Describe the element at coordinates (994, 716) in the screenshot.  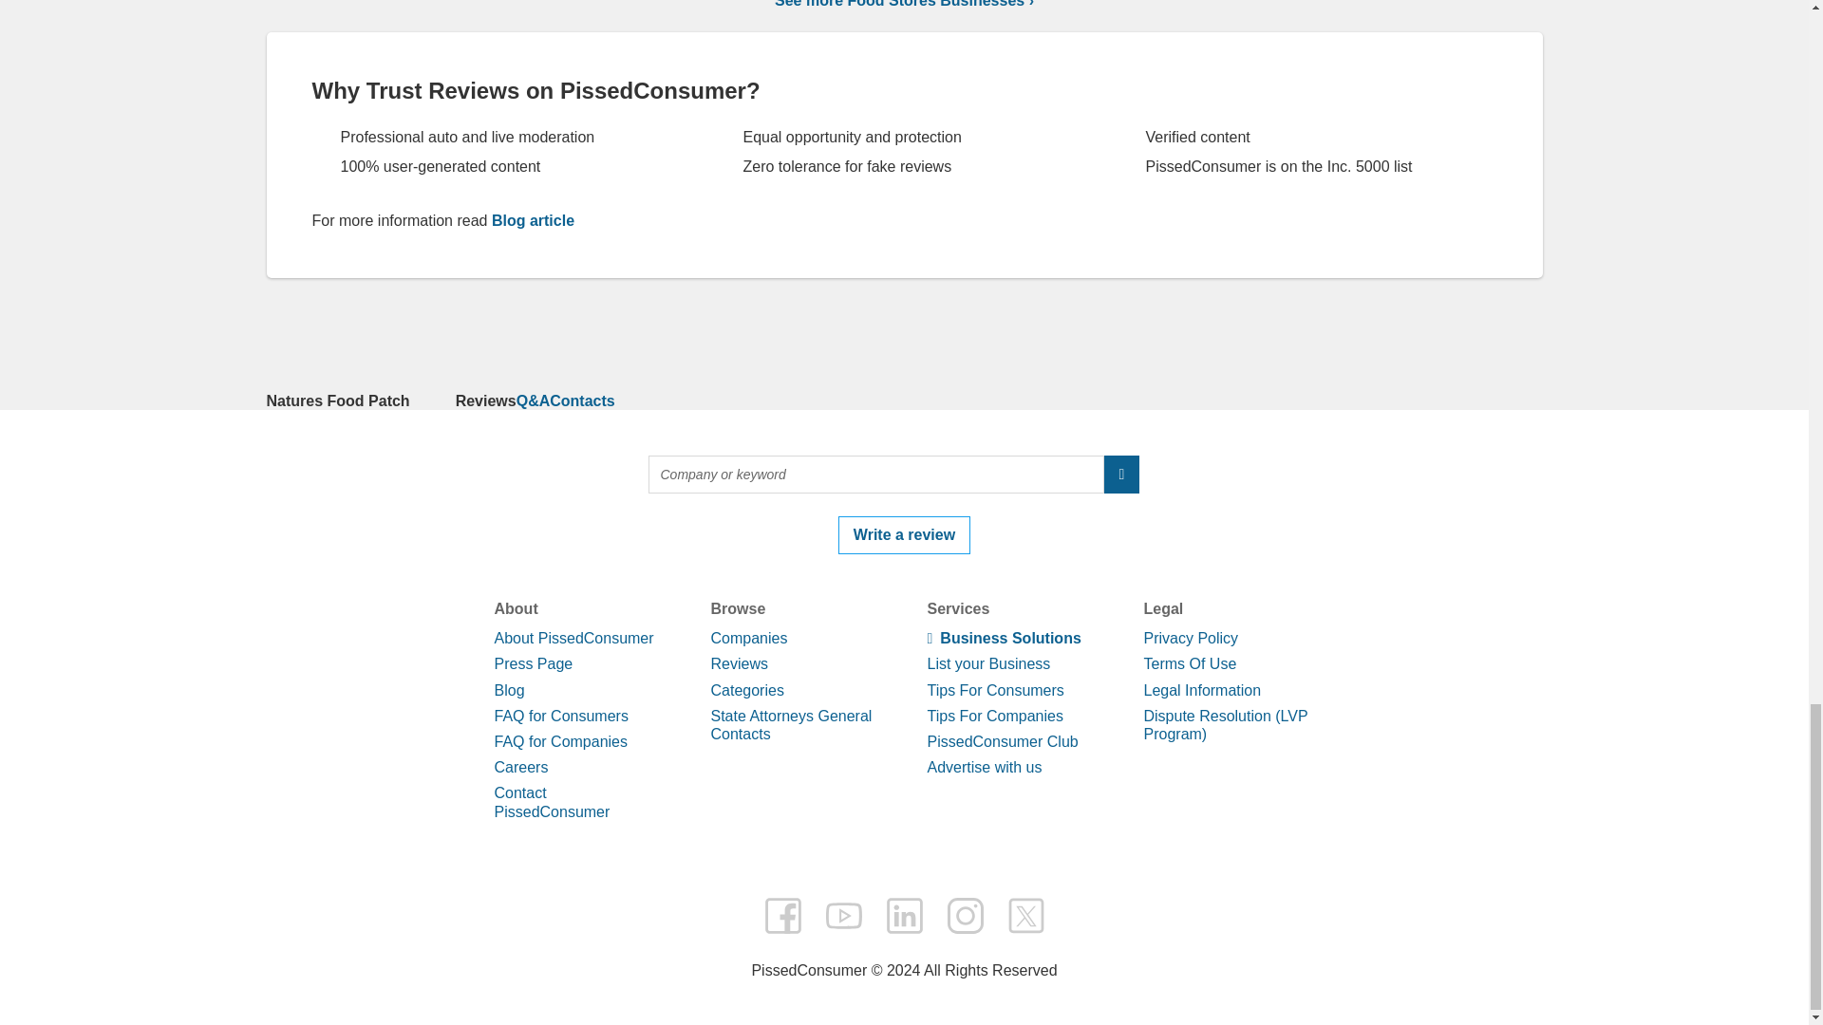
I see `Tips For Companies` at that location.